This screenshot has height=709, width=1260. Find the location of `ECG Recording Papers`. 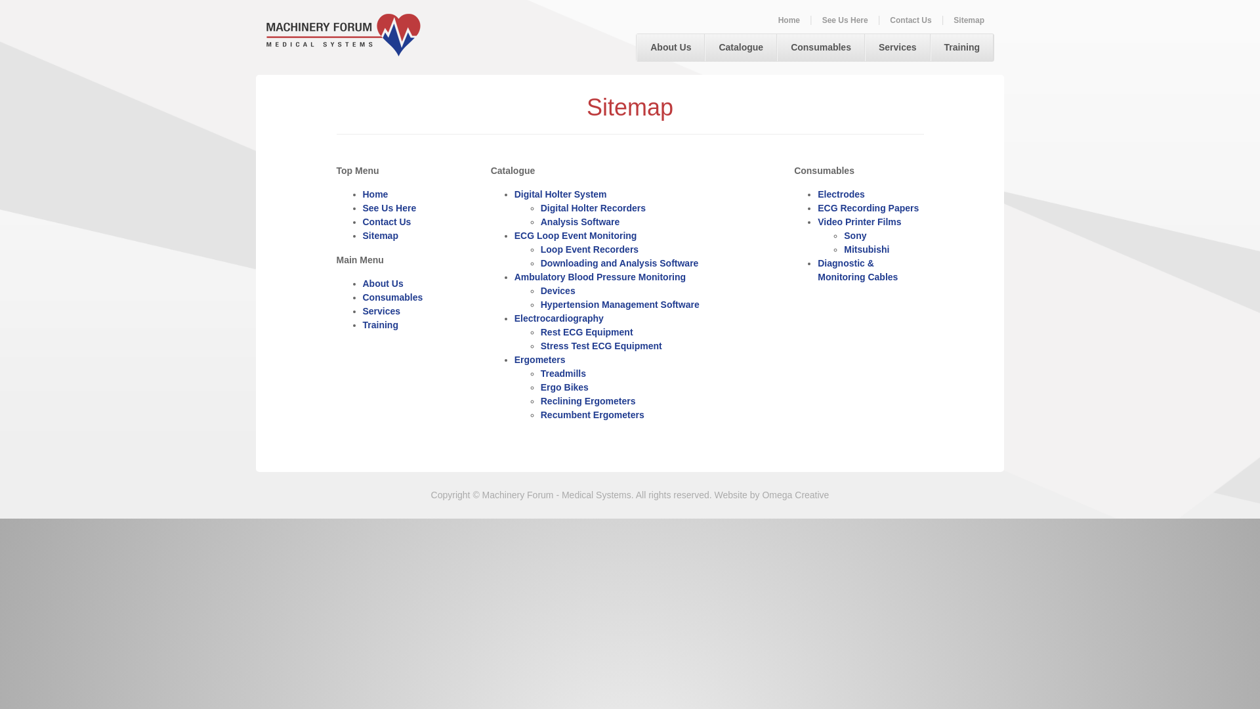

ECG Recording Papers is located at coordinates (868, 208).